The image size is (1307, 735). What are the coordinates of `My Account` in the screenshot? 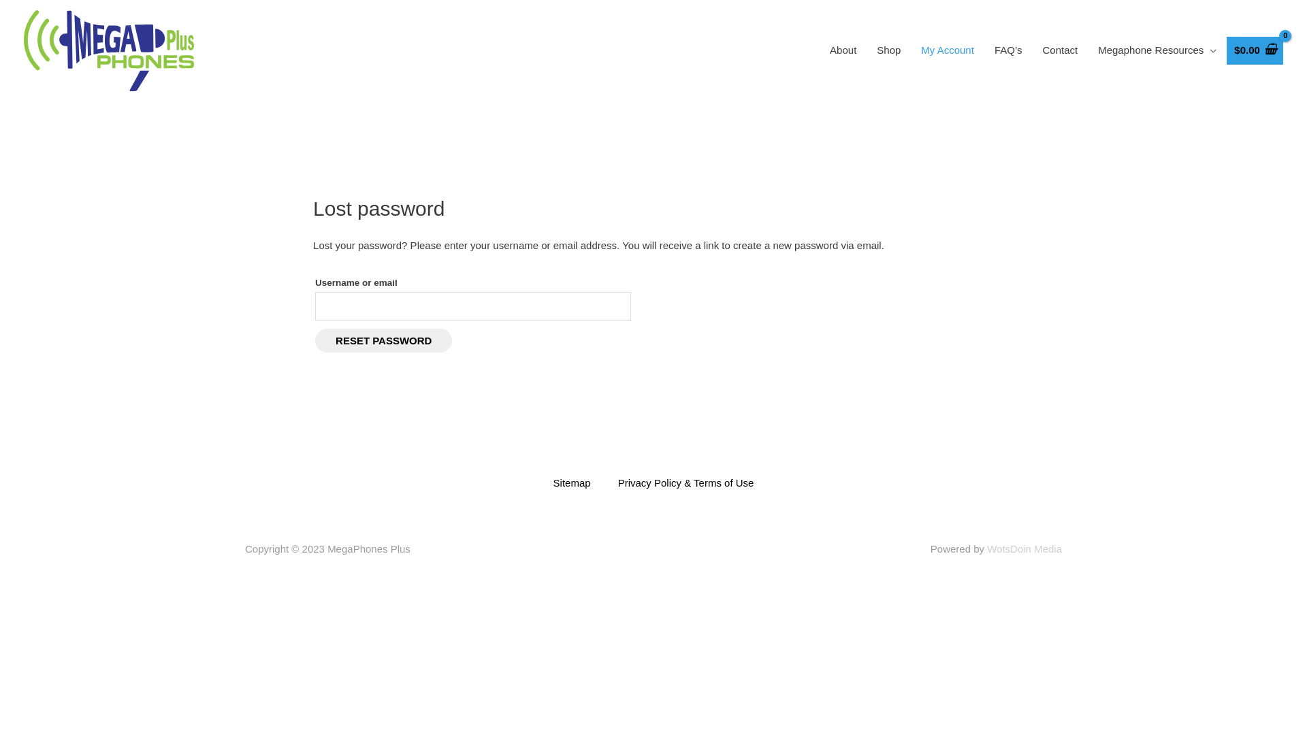 It's located at (948, 50).